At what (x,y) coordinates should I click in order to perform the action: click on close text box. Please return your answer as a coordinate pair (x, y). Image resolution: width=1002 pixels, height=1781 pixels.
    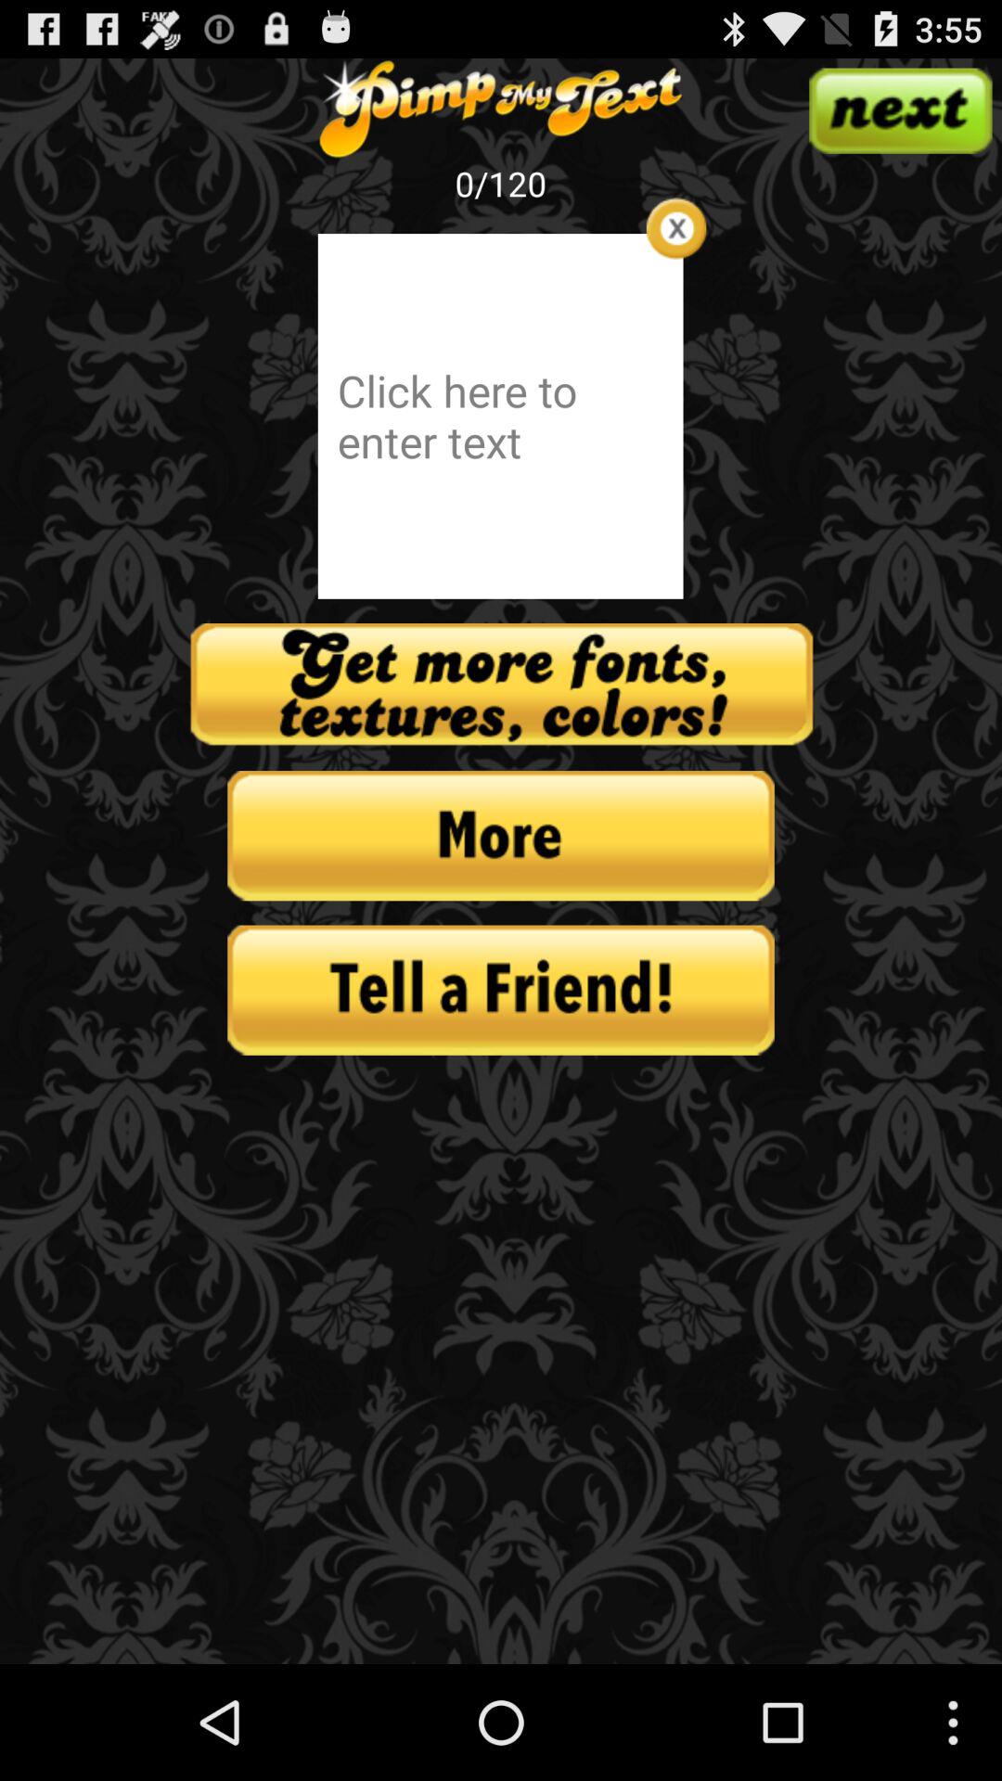
    Looking at the image, I should click on (675, 228).